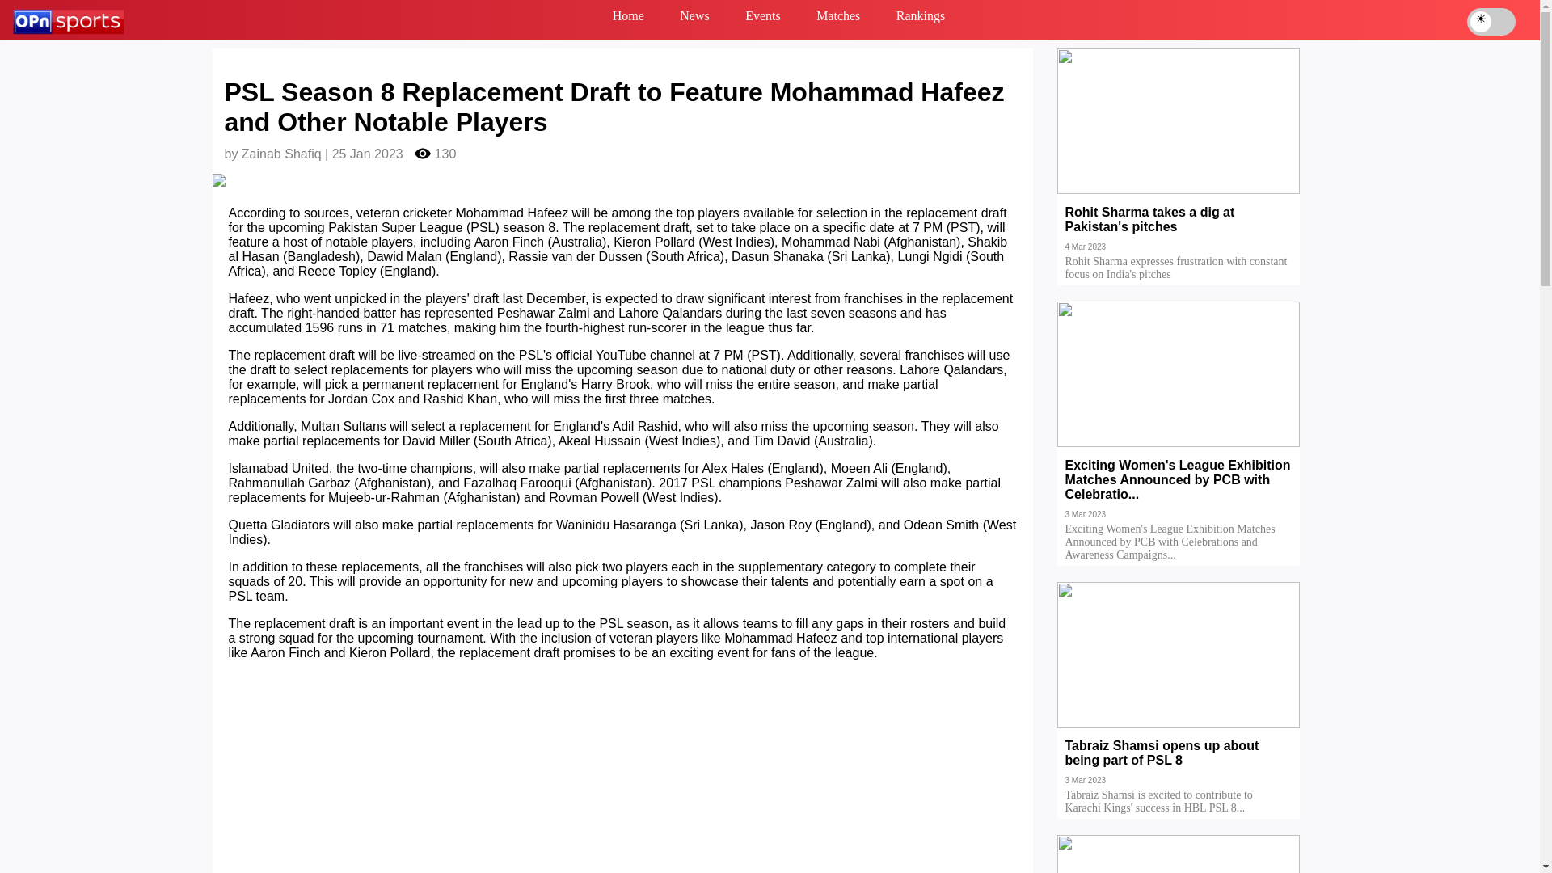 The image size is (1552, 873). What do you see at coordinates (763, 19) in the screenshot?
I see `Events` at bounding box center [763, 19].